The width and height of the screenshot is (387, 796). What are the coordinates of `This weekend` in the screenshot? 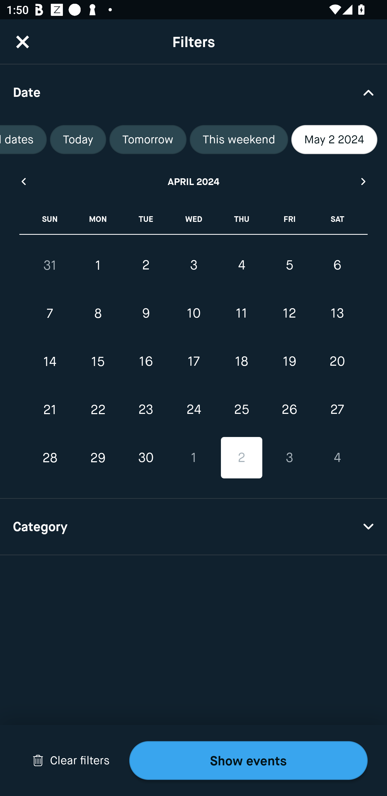 It's located at (239, 140).